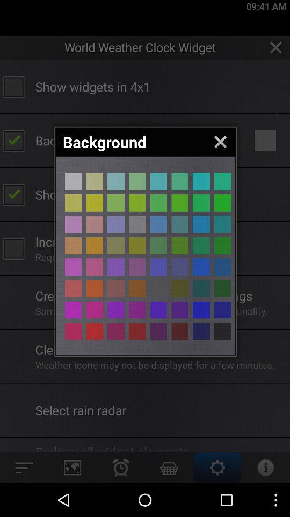 The width and height of the screenshot is (290, 517). Describe the element at coordinates (158, 246) in the screenshot. I see `background colour selection` at that location.